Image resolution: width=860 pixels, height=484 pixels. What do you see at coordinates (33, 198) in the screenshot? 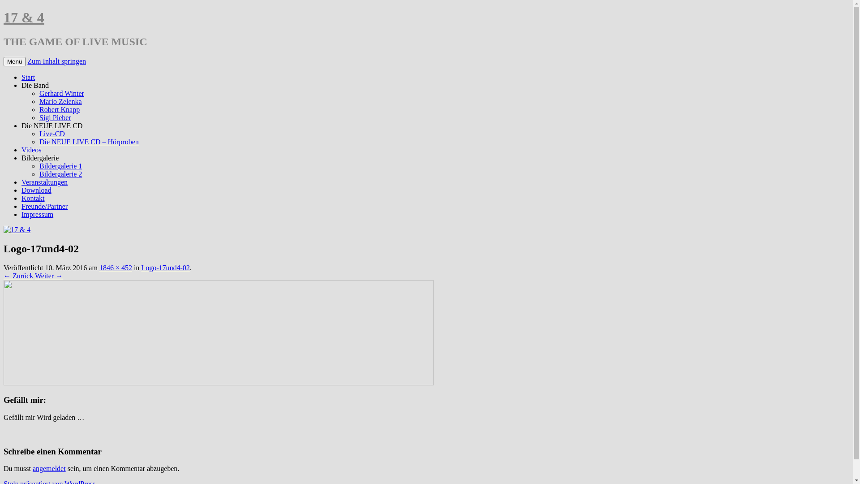
I see `Kontakt` at bounding box center [33, 198].